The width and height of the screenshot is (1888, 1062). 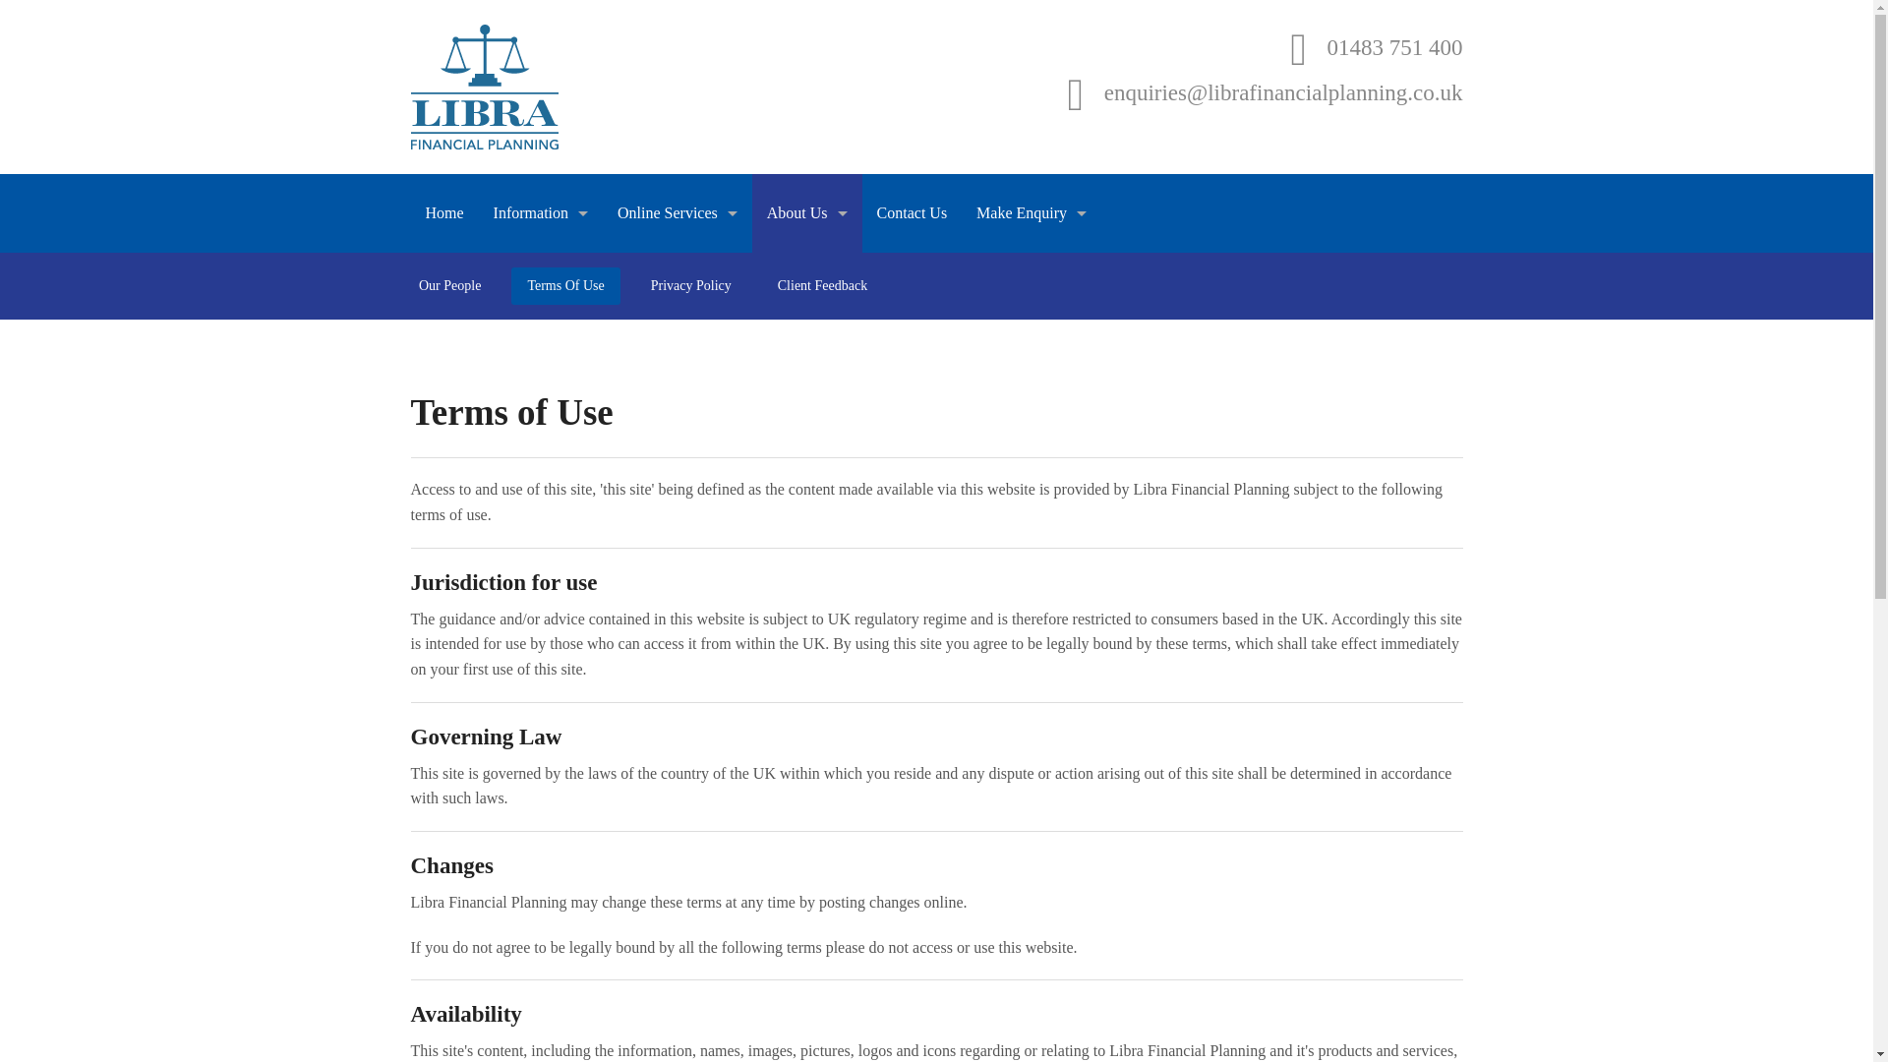 I want to click on Videos, so click(x=677, y=451).